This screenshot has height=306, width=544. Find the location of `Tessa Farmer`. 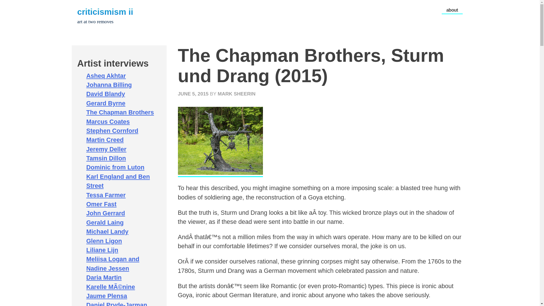

Tessa Farmer is located at coordinates (106, 195).